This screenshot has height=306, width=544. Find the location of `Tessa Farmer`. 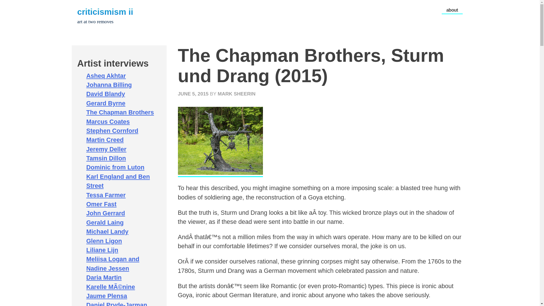

Tessa Farmer is located at coordinates (106, 195).